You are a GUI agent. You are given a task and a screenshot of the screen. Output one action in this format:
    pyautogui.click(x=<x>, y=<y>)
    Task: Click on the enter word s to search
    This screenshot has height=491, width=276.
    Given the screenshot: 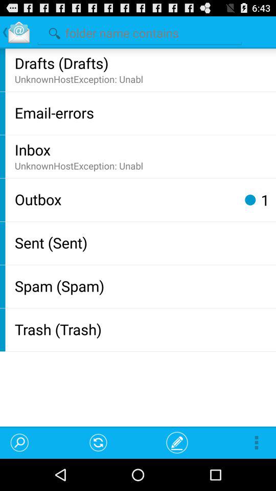 What is the action you would take?
    pyautogui.click(x=140, y=32)
    